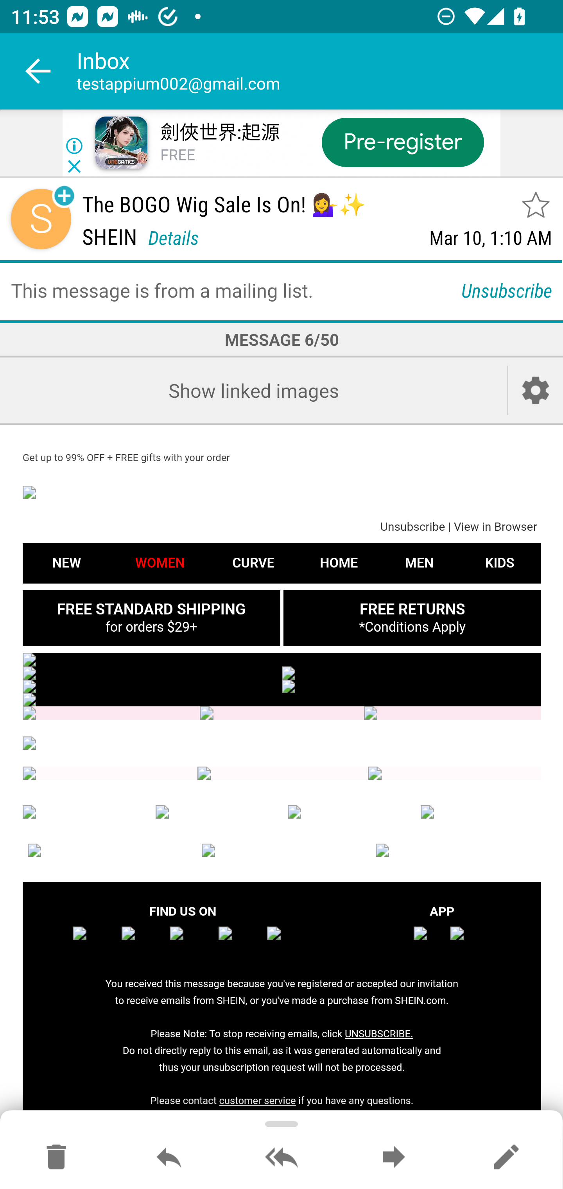 The image size is (563, 1189). Describe the element at coordinates (282, 714) in the screenshot. I see `Shop By Wig Type` at that location.